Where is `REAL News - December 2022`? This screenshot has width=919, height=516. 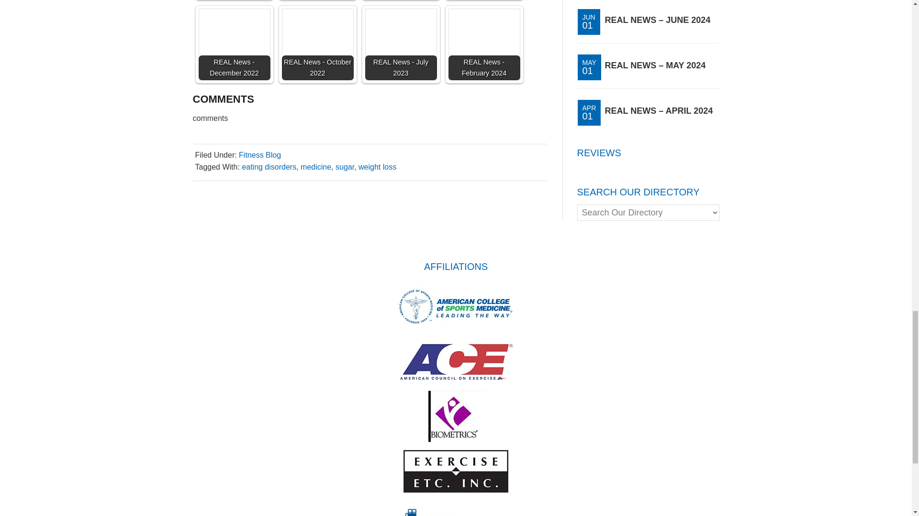
REAL News - December 2022 is located at coordinates (234, 44).